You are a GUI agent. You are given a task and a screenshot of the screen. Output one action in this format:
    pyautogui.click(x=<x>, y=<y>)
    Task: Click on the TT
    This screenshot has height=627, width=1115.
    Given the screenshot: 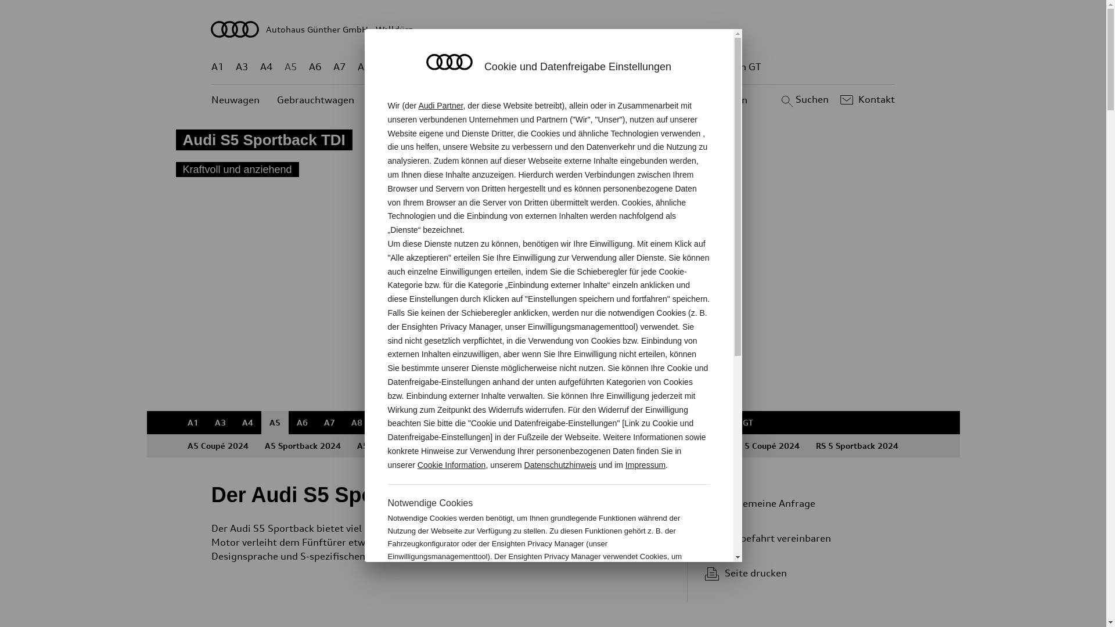 What is the action you would take?
    pyautogui.click(x=624, y=67)
    